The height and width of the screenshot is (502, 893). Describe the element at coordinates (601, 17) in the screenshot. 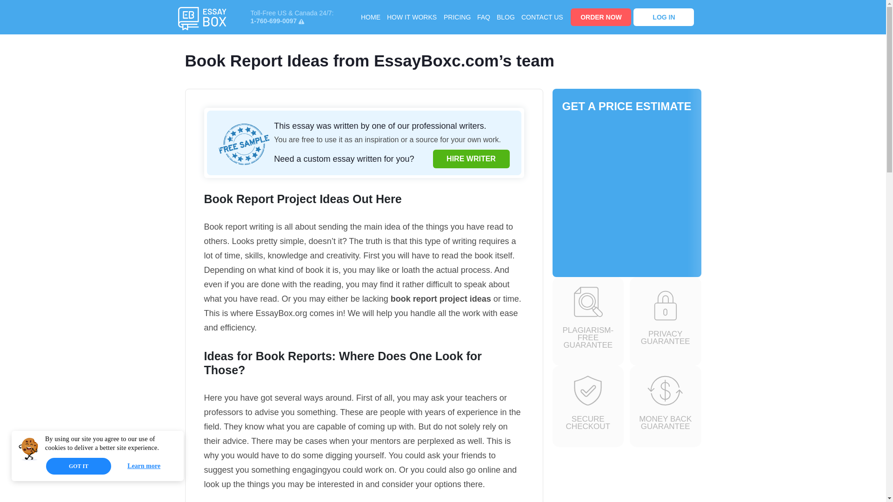

I see `ORDER NOW` at that location.